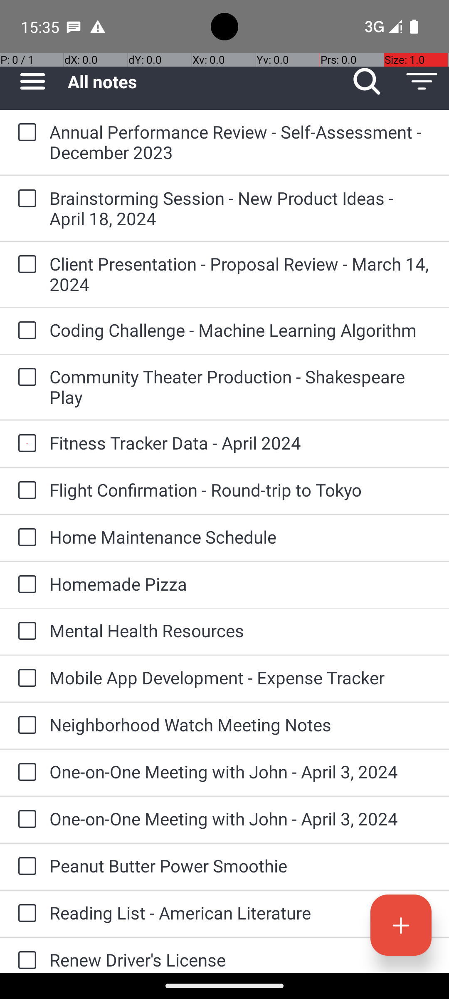 The width and height of the screenshot is (449, 999). What do you see at coordinates (25, 444) in the screenshot?
I see `to-do: Fitness Tracker Data - April 2024` at bounding box center [25, 444].